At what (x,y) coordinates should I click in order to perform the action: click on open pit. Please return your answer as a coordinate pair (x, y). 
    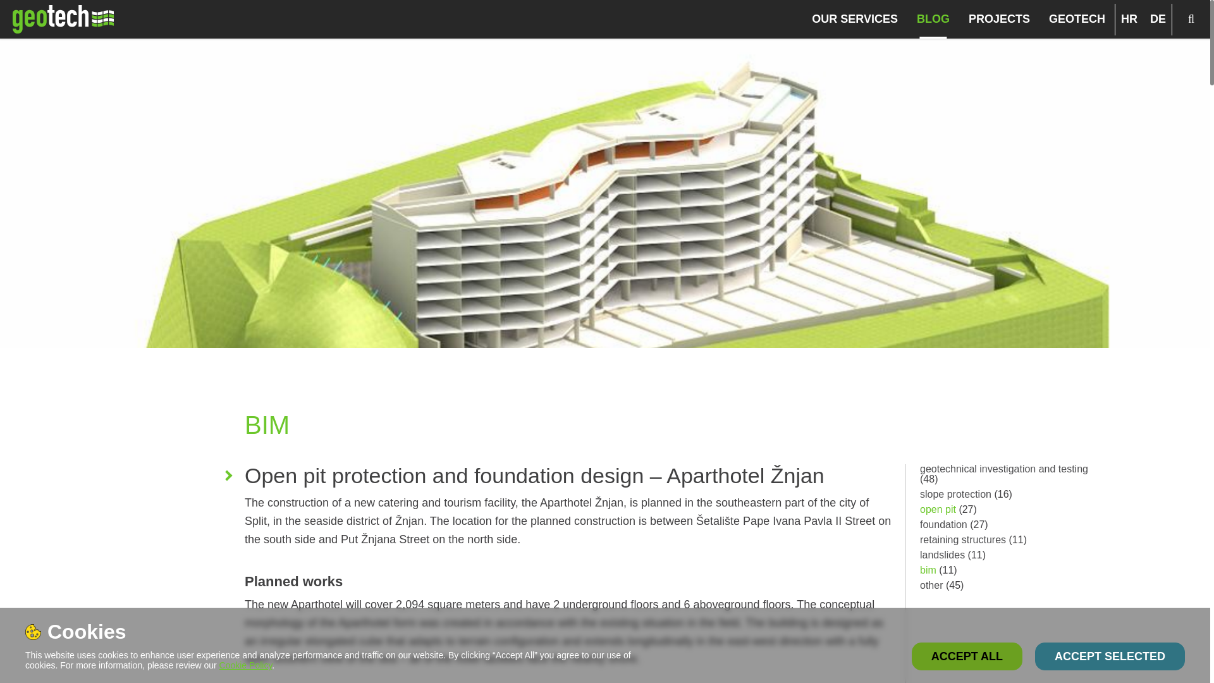
    Looking at the image, I should click on (938, 510).